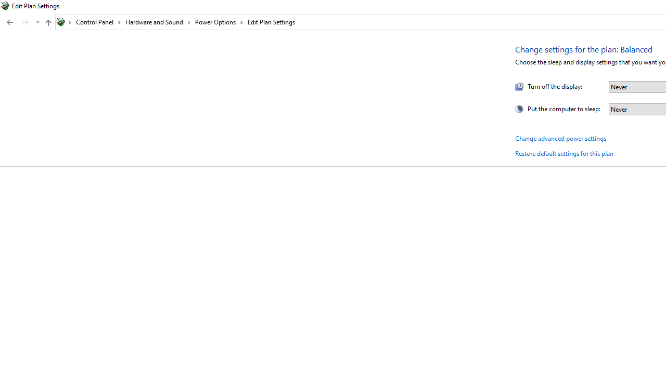 The height and width of the screenshot is (374, 666). What do you see at coordinates (98, 22) in the screenshot?
I see `Control Panel` at bounding box center [98, 22].